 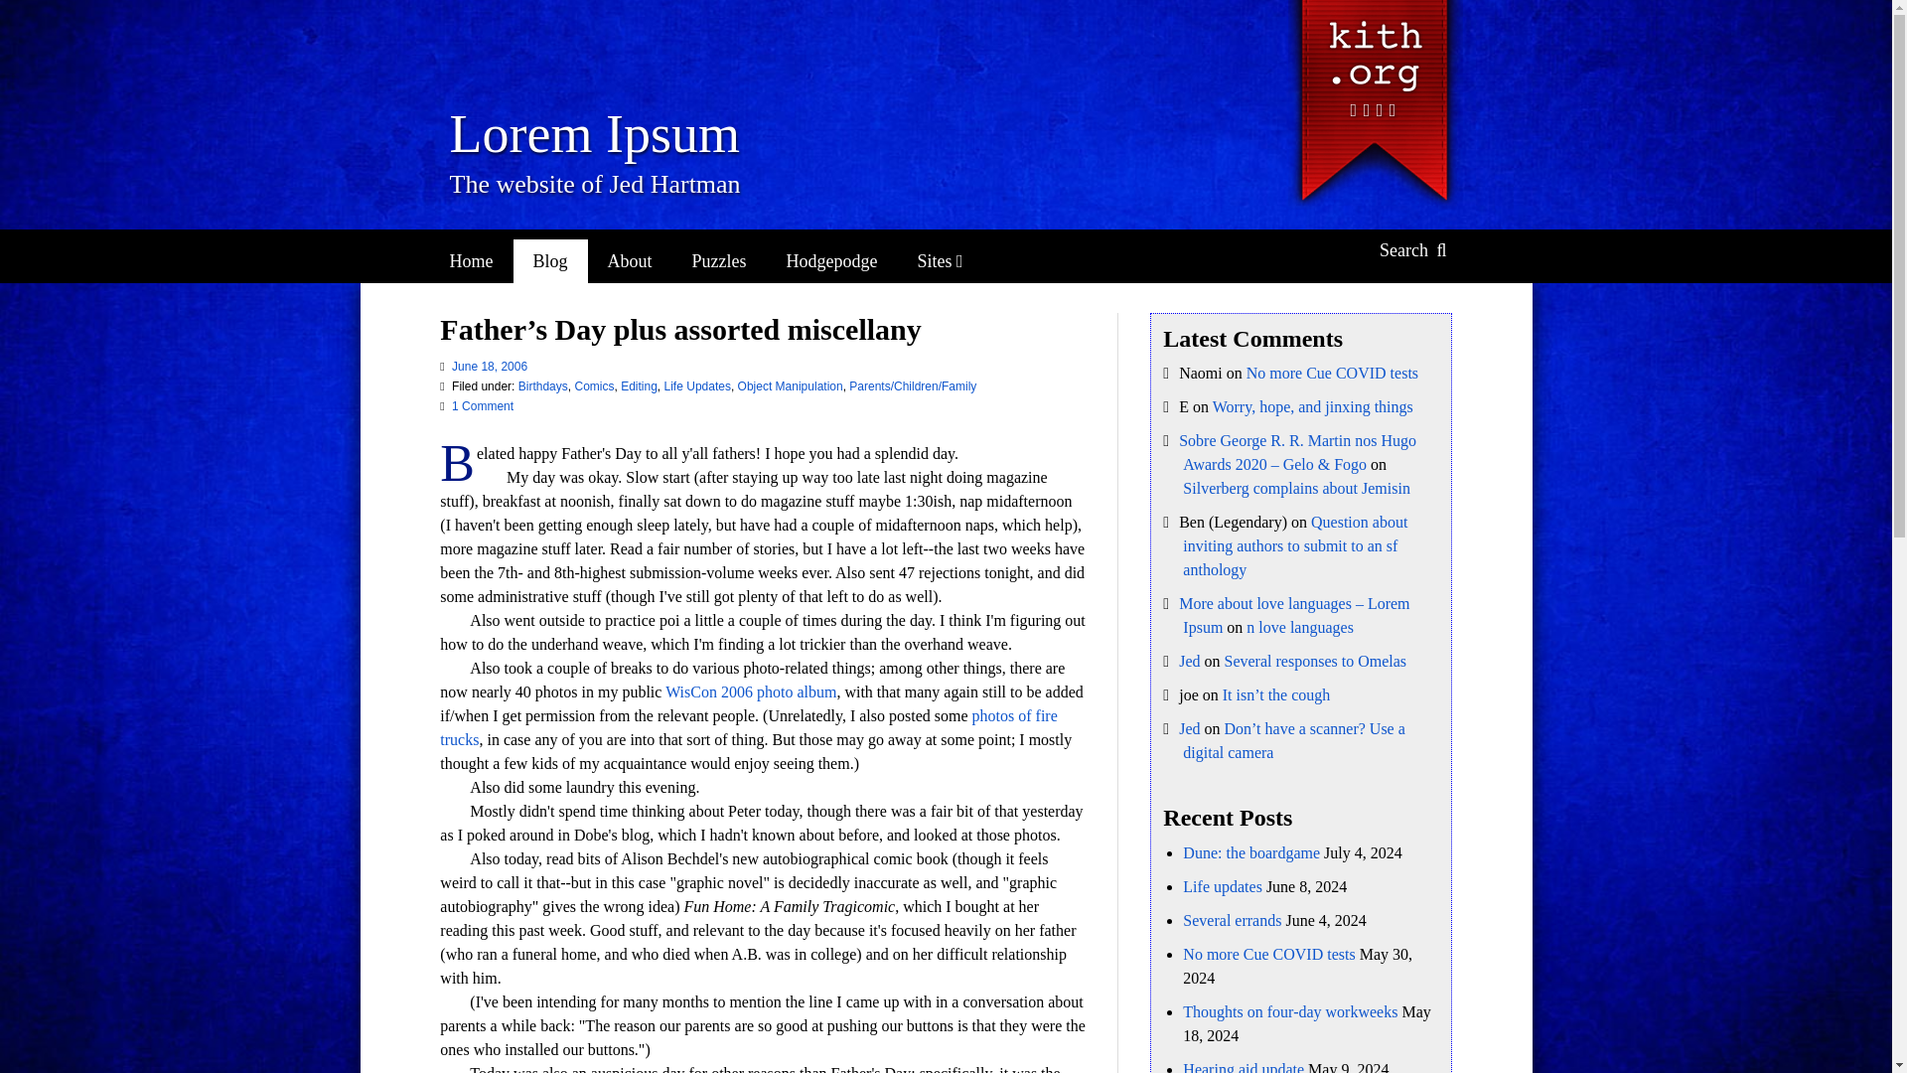 I want to click on Hodgepodge, so click(x=832, y=260).